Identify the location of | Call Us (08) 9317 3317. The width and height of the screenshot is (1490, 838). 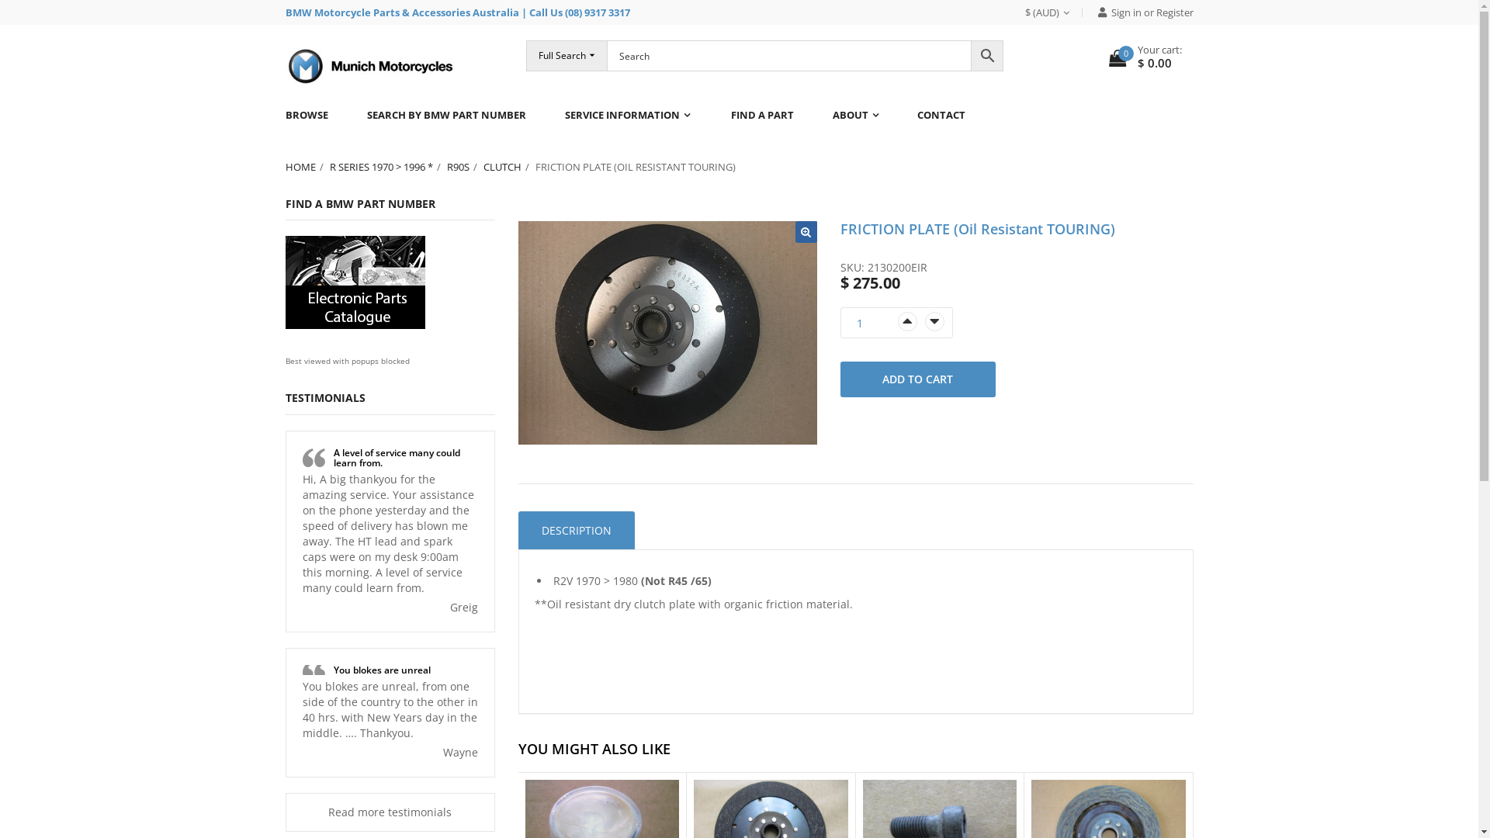
(576, 12).